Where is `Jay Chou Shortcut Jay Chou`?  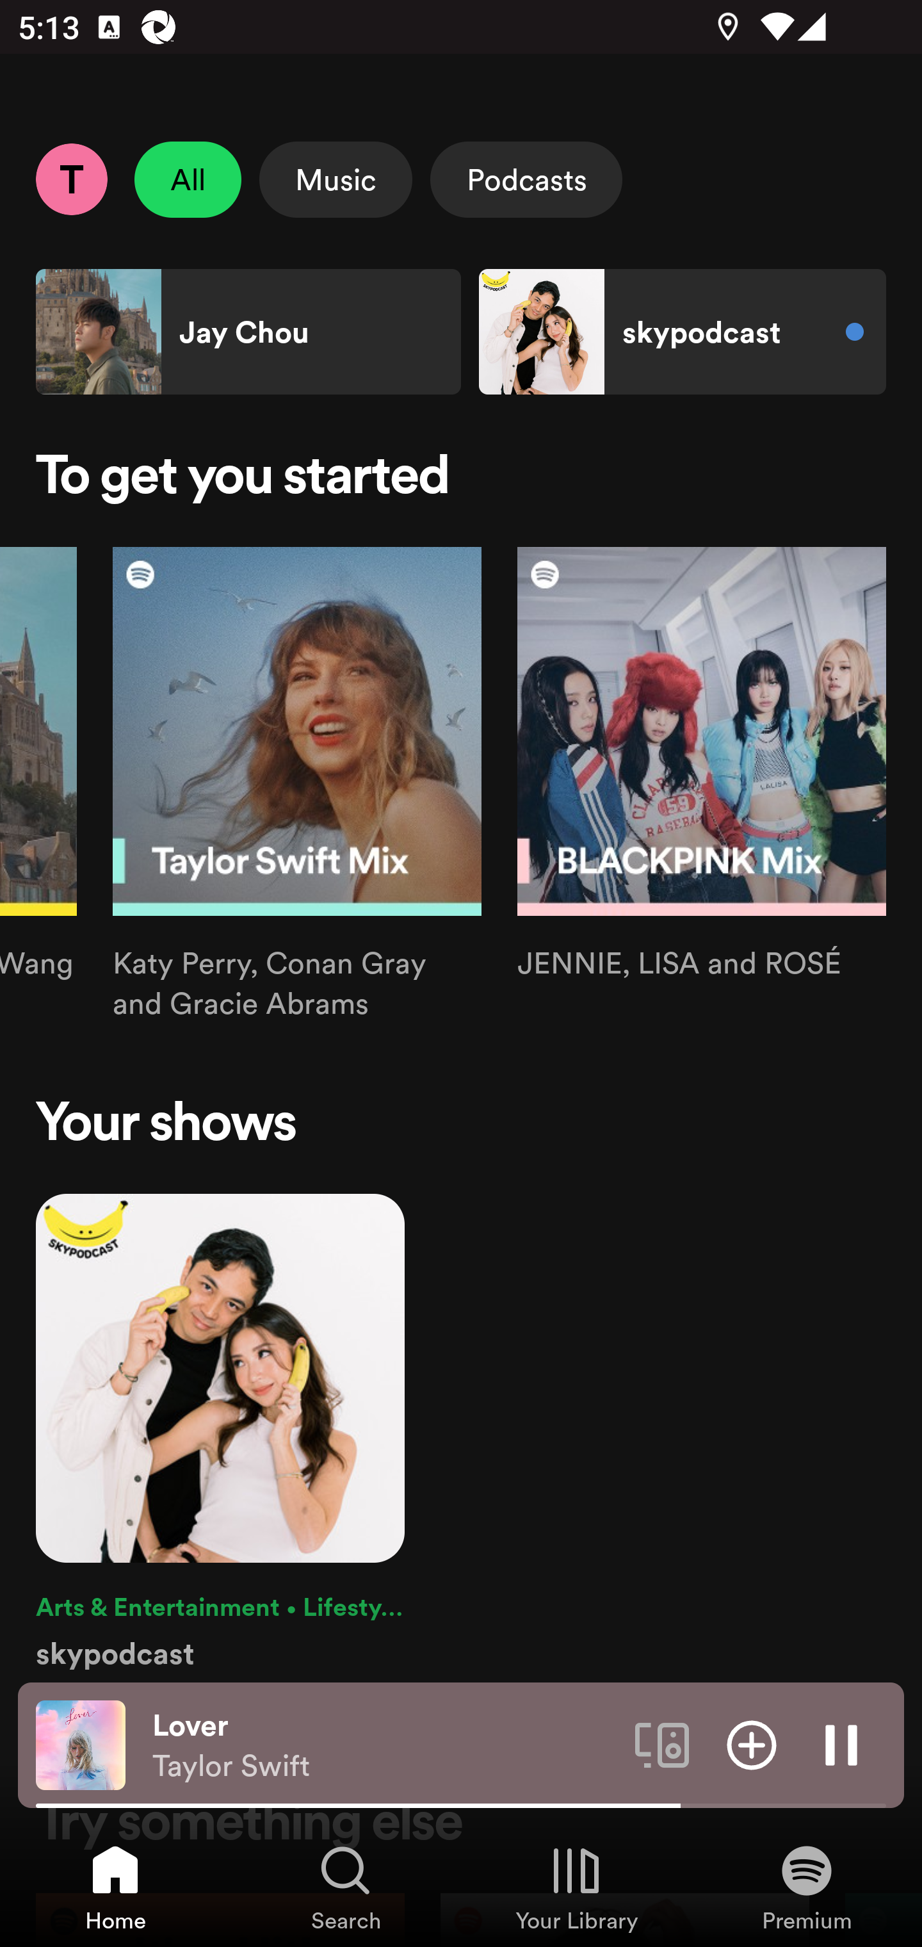
Jay Chou Shortcut Jay Chou is located at coordinates (248, 332).